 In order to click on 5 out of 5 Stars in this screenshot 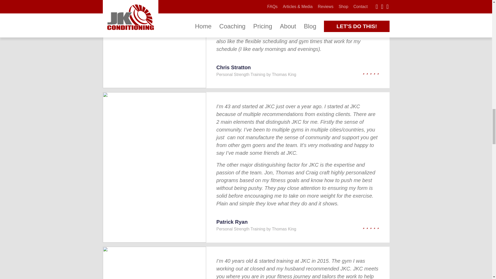, I will do `click(354, 71)`.